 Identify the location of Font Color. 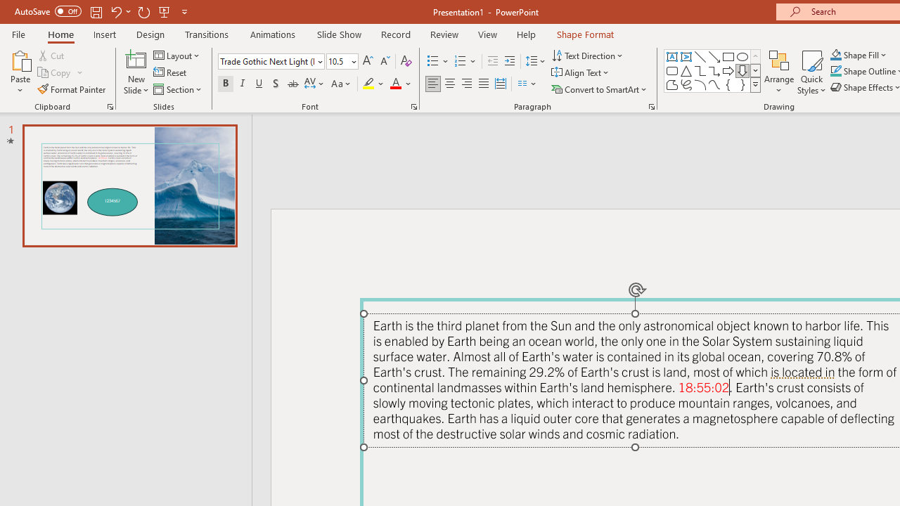
(401, 84).